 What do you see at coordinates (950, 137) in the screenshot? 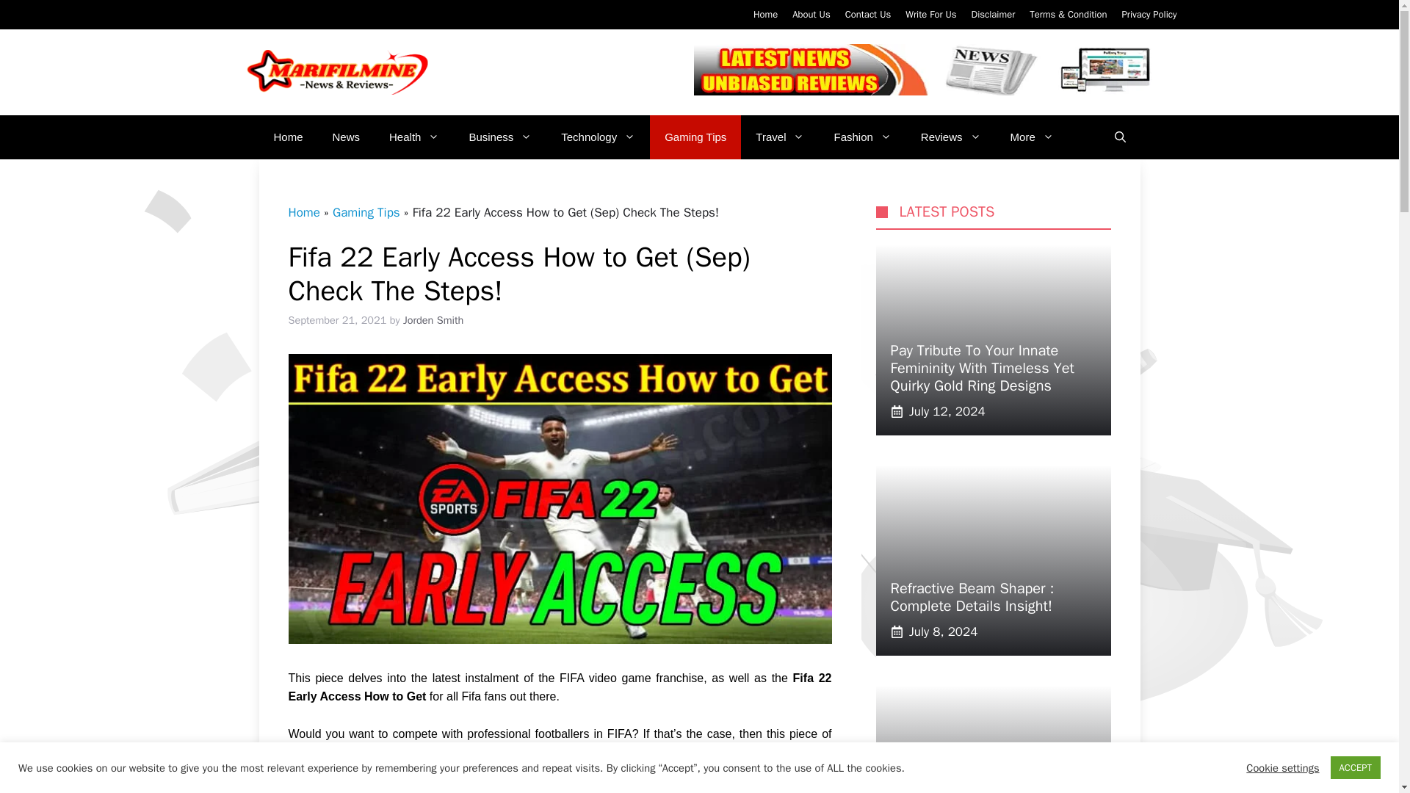
I see `Reviews` at bounding box center [950, 137].